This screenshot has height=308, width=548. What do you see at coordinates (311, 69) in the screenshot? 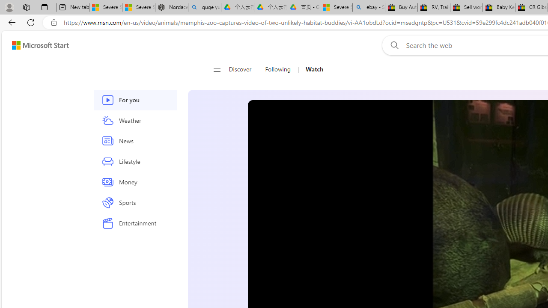
I see `Watch` at bounding box center [311, 69].